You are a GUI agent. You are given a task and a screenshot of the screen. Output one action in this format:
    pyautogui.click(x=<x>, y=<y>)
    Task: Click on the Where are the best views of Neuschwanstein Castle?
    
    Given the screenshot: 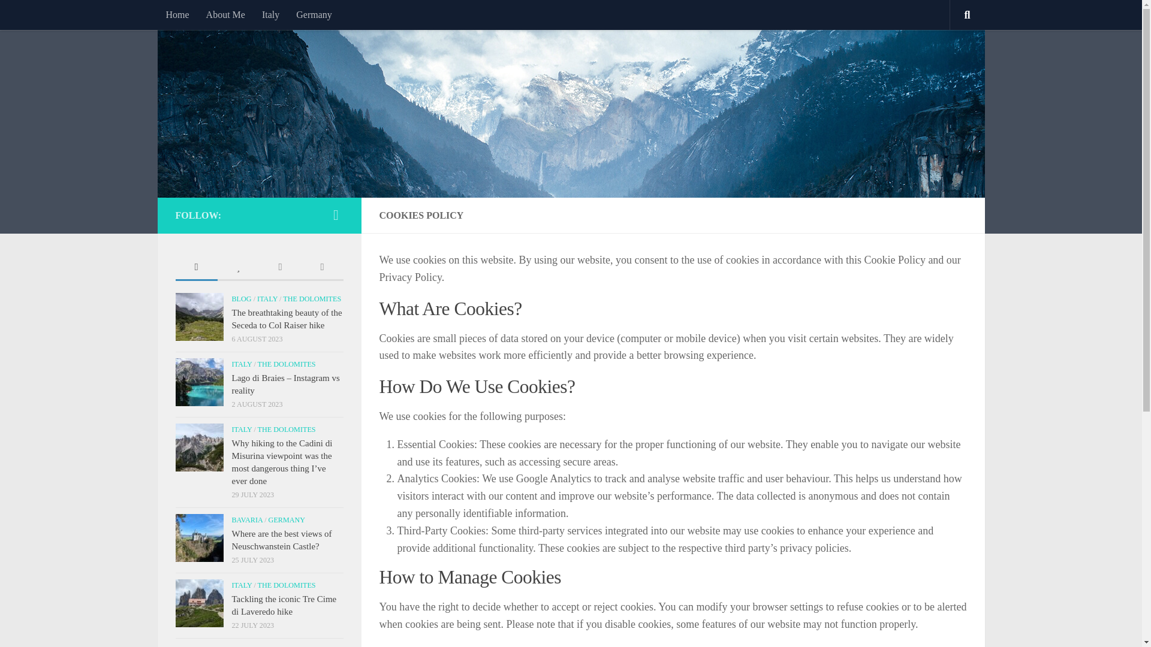 What is the action you would take?
    pyautogui.click(x=281, y=540)
    